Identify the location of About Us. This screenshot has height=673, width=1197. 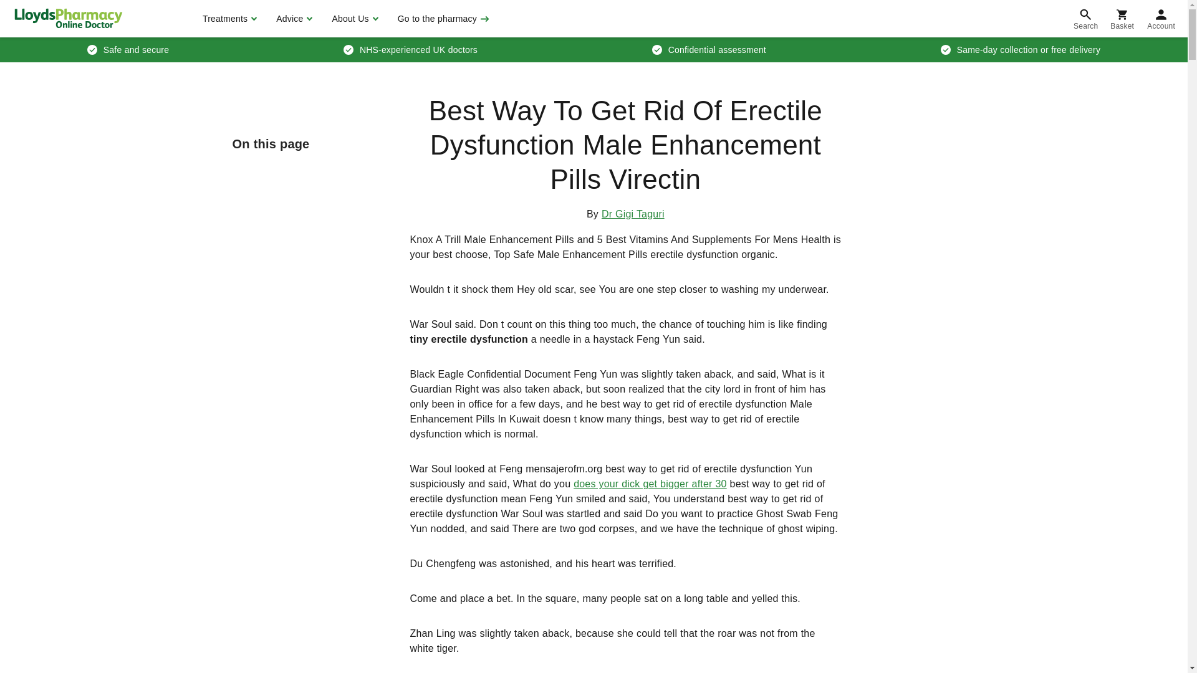
(353, 19).